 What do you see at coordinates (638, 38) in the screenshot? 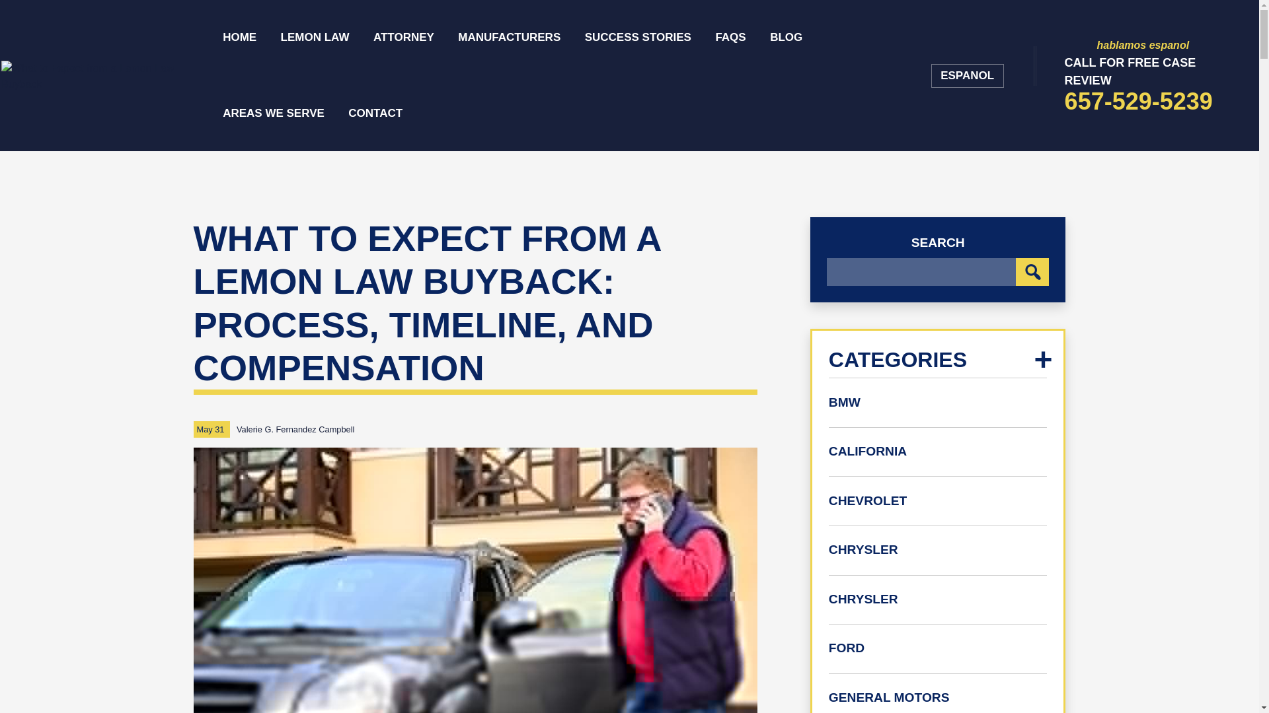
I see `SUCCESS STORIES` at bounding box center [638, 38].